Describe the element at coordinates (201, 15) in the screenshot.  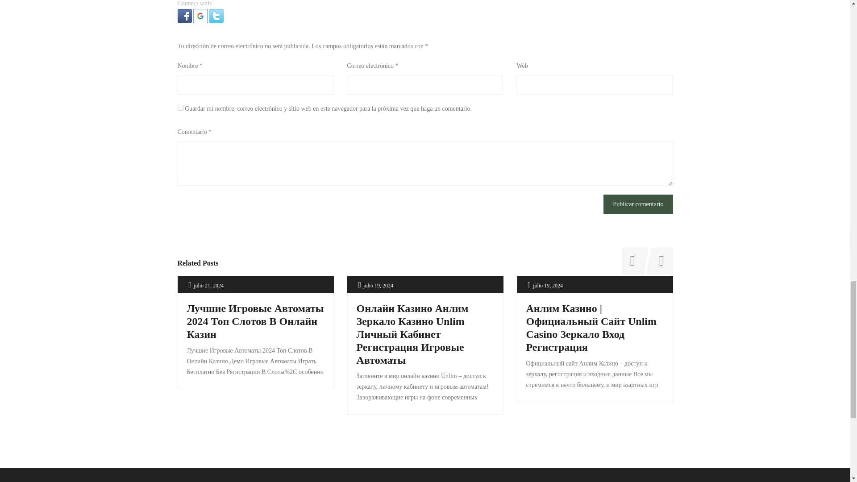
I see `Connect with Google` at that location.